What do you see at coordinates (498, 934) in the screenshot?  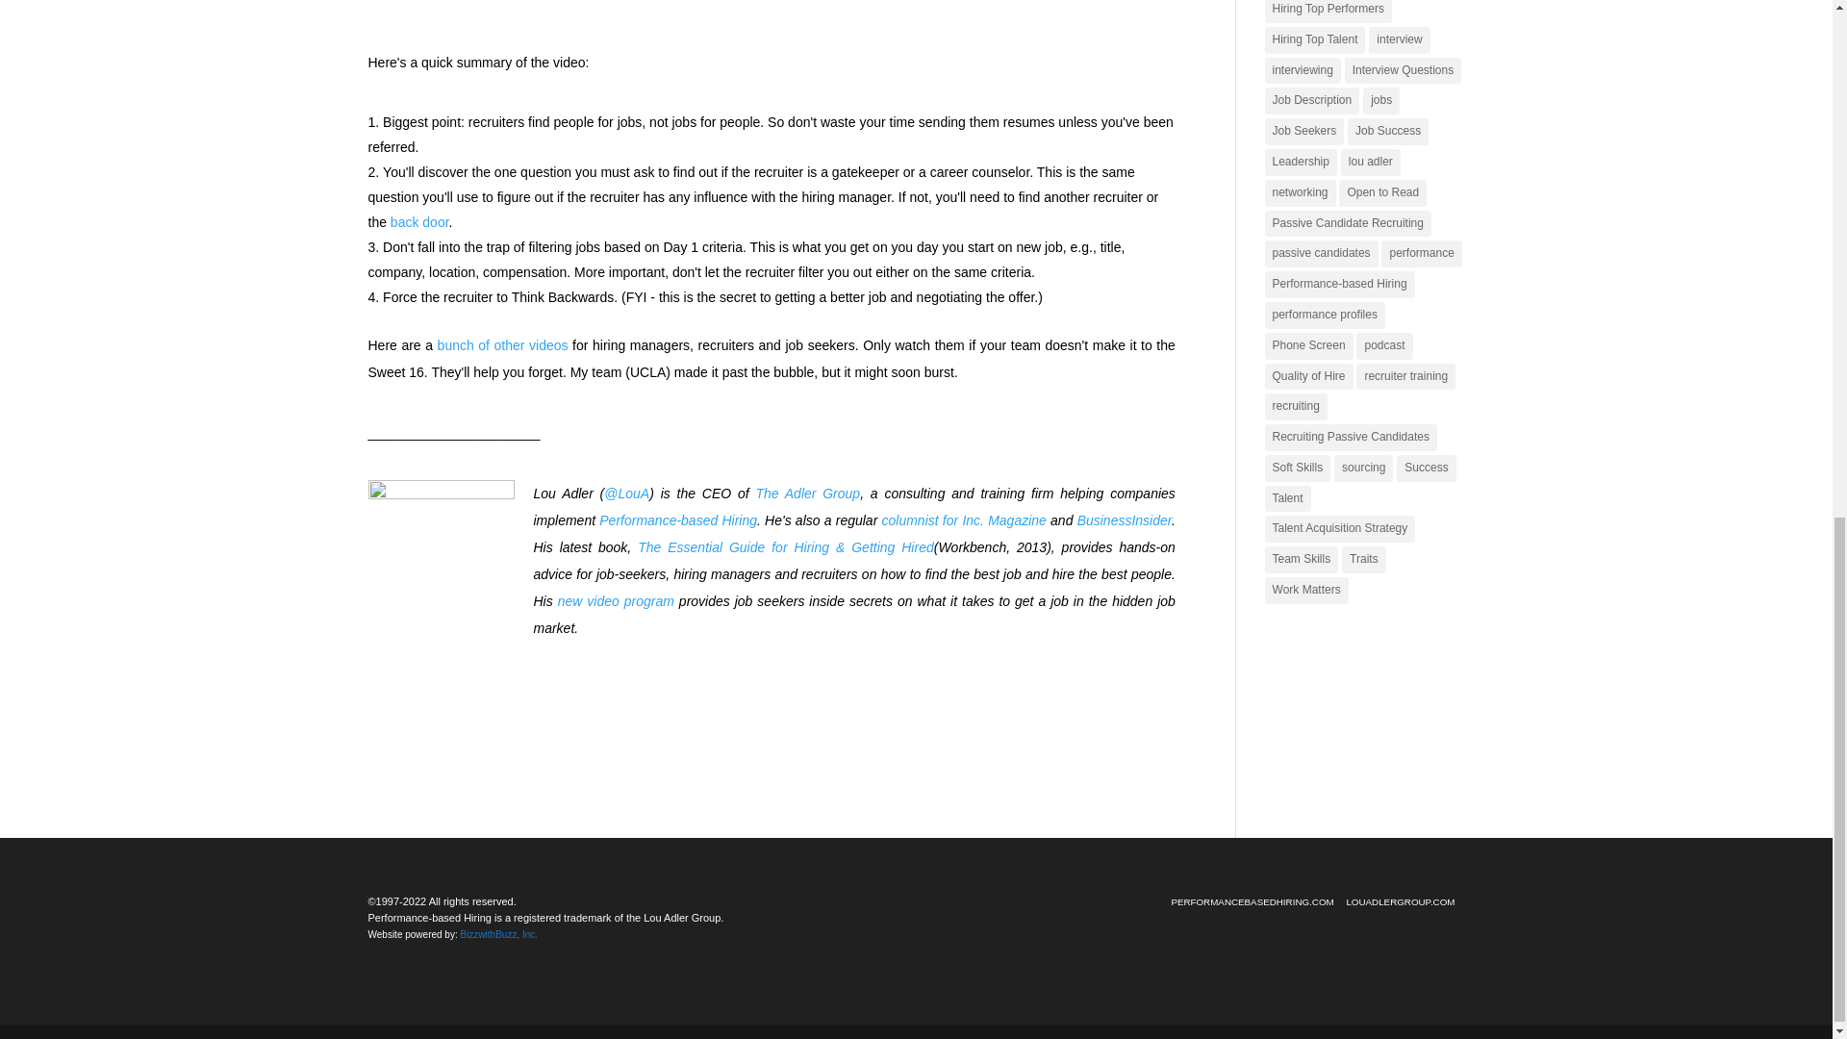 I see `BizzwithBuzz, Inc.` at bounding box center [498, 934].